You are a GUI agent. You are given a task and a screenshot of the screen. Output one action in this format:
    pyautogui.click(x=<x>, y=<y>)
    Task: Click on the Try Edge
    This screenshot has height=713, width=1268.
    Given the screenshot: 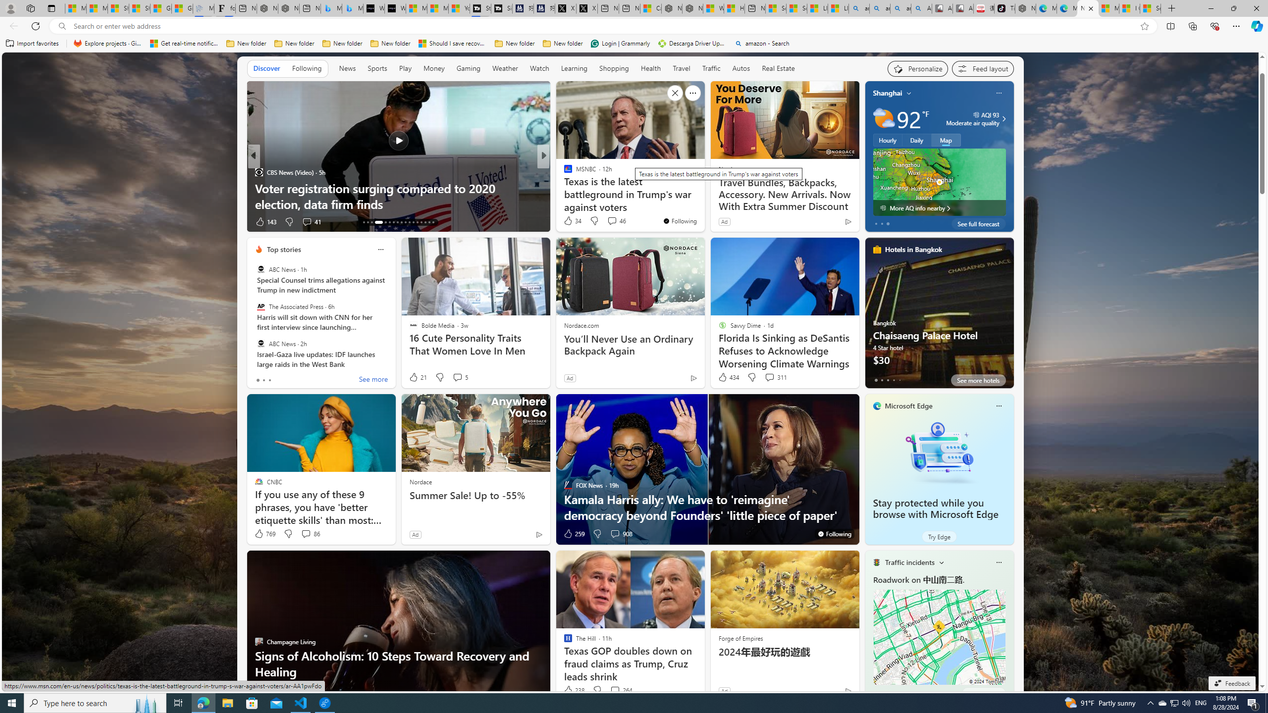 What is the action you would take?
    pyautogui.click(x=939, y=536)
    